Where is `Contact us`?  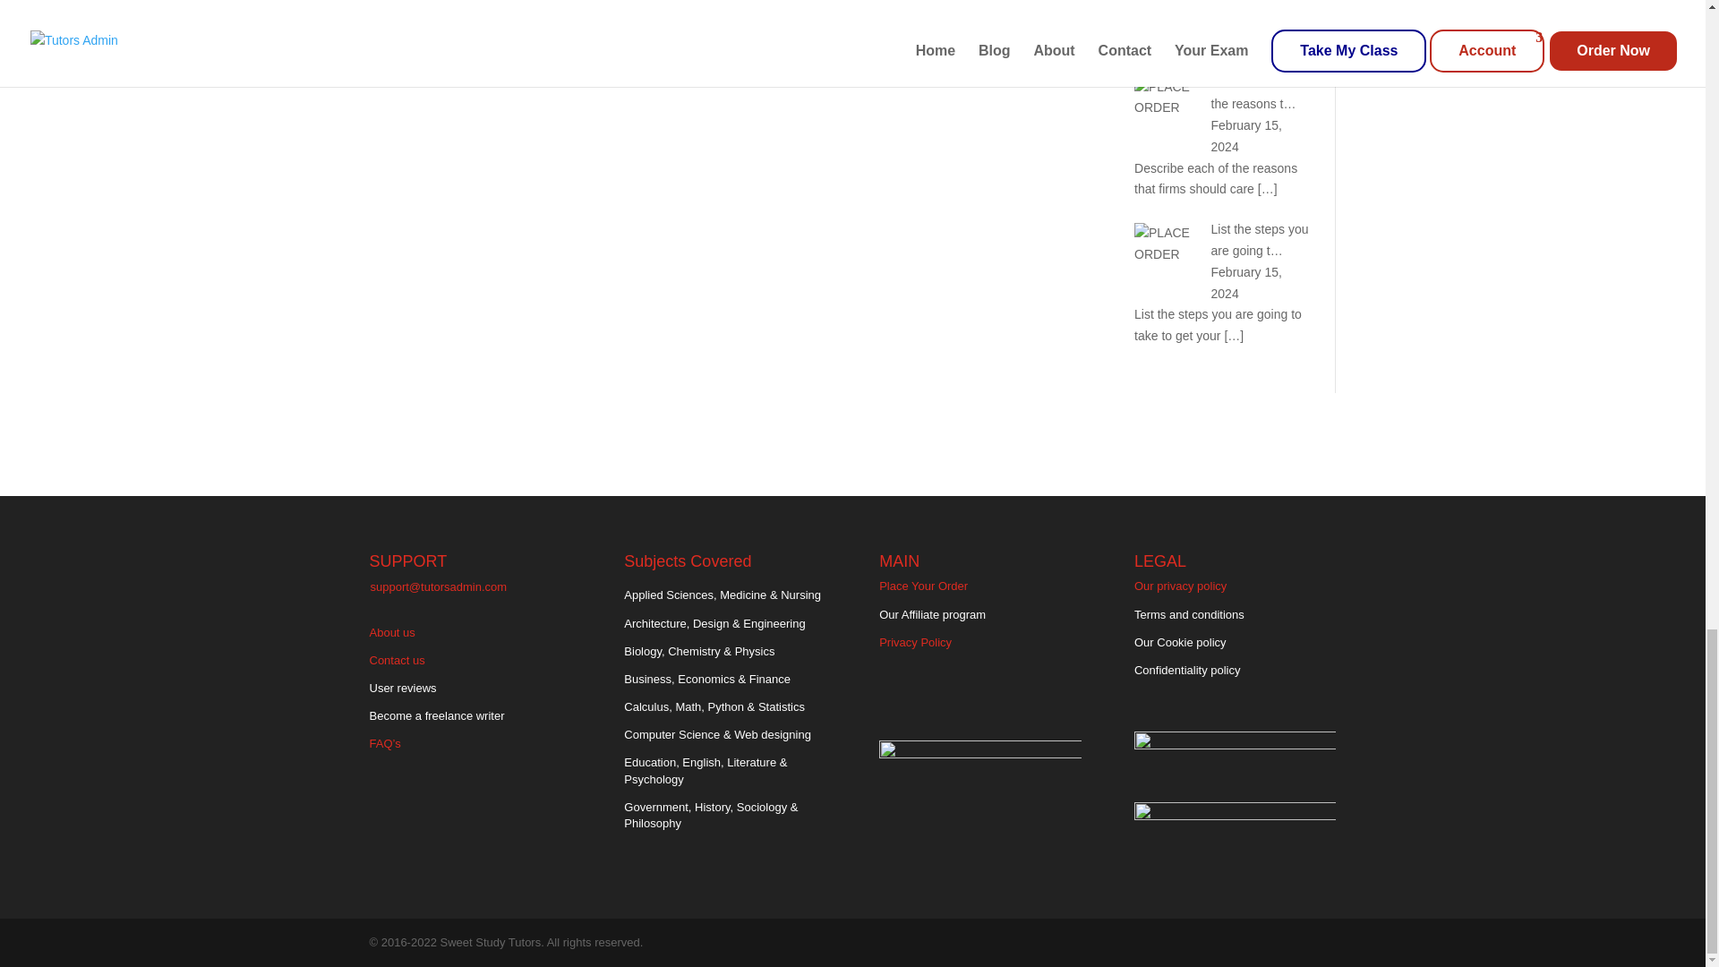 Contact us is located at coordinates (397, 661).